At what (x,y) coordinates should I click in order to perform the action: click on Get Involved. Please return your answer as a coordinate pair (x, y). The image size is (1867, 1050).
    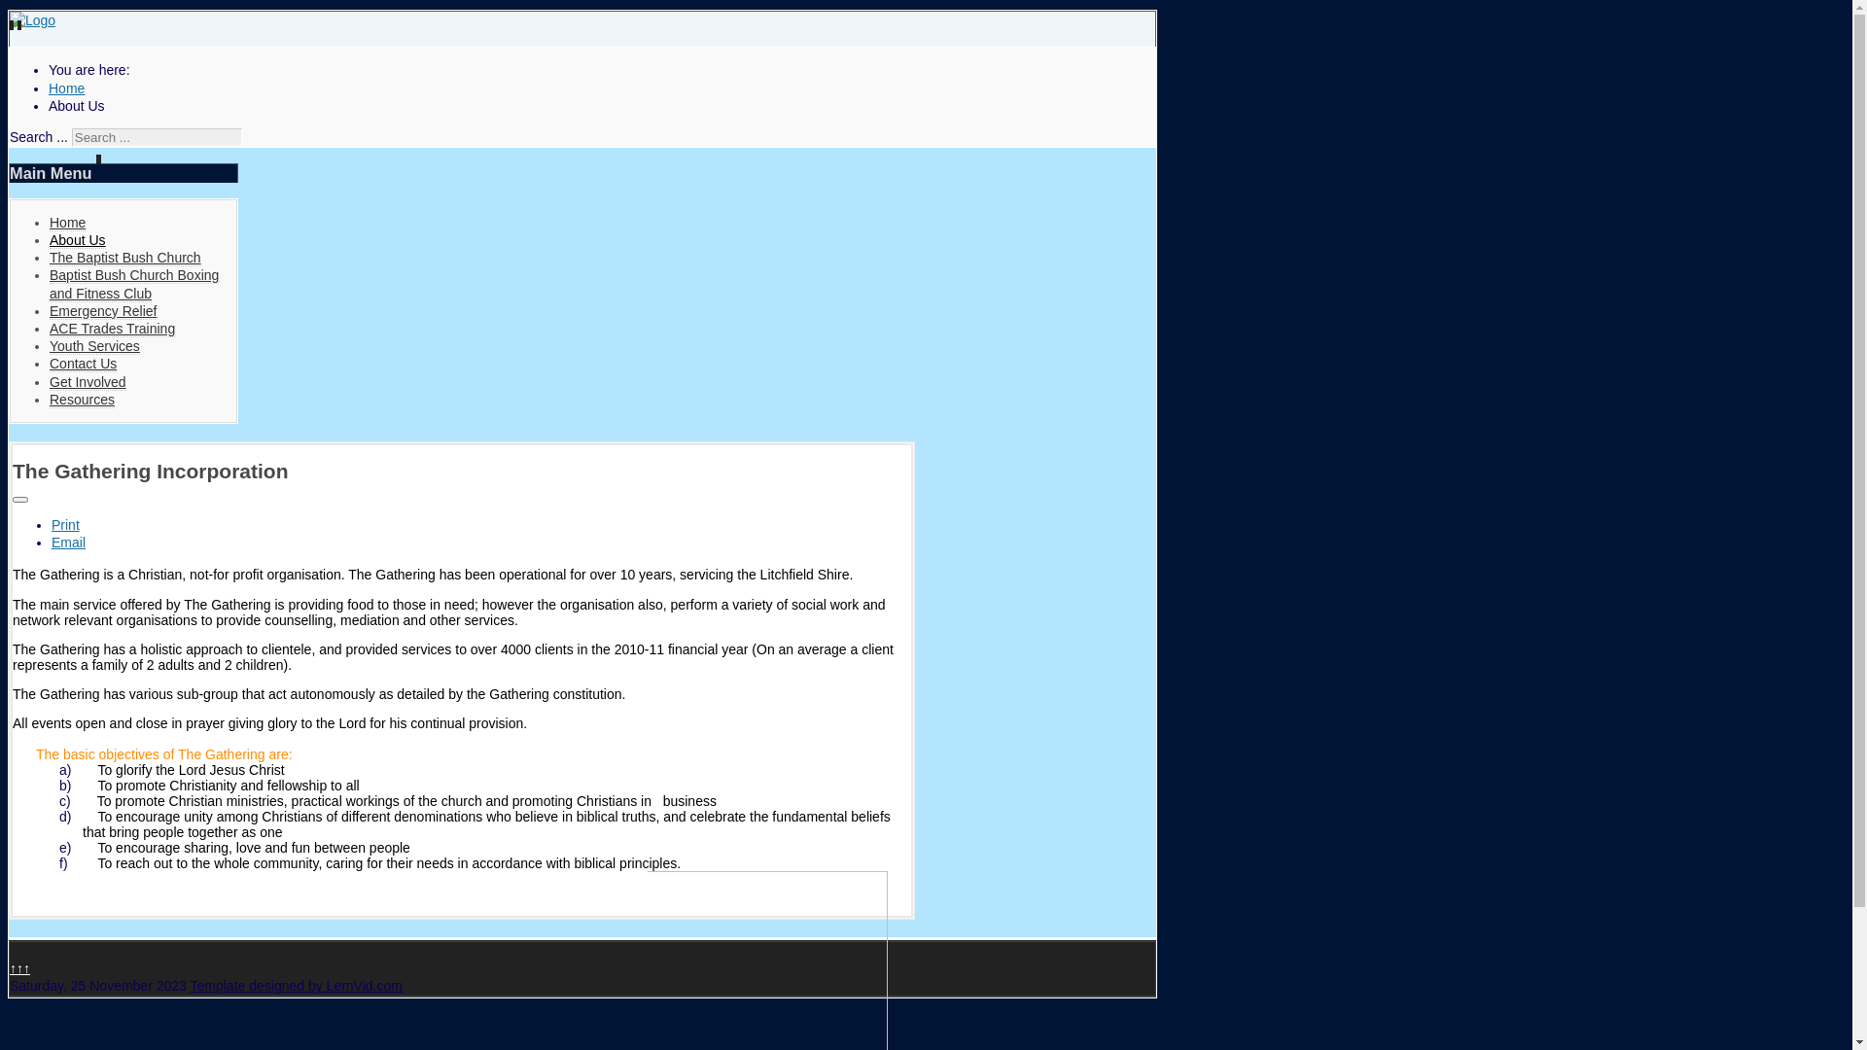
    Looking at the image, I should click on (88, 382).